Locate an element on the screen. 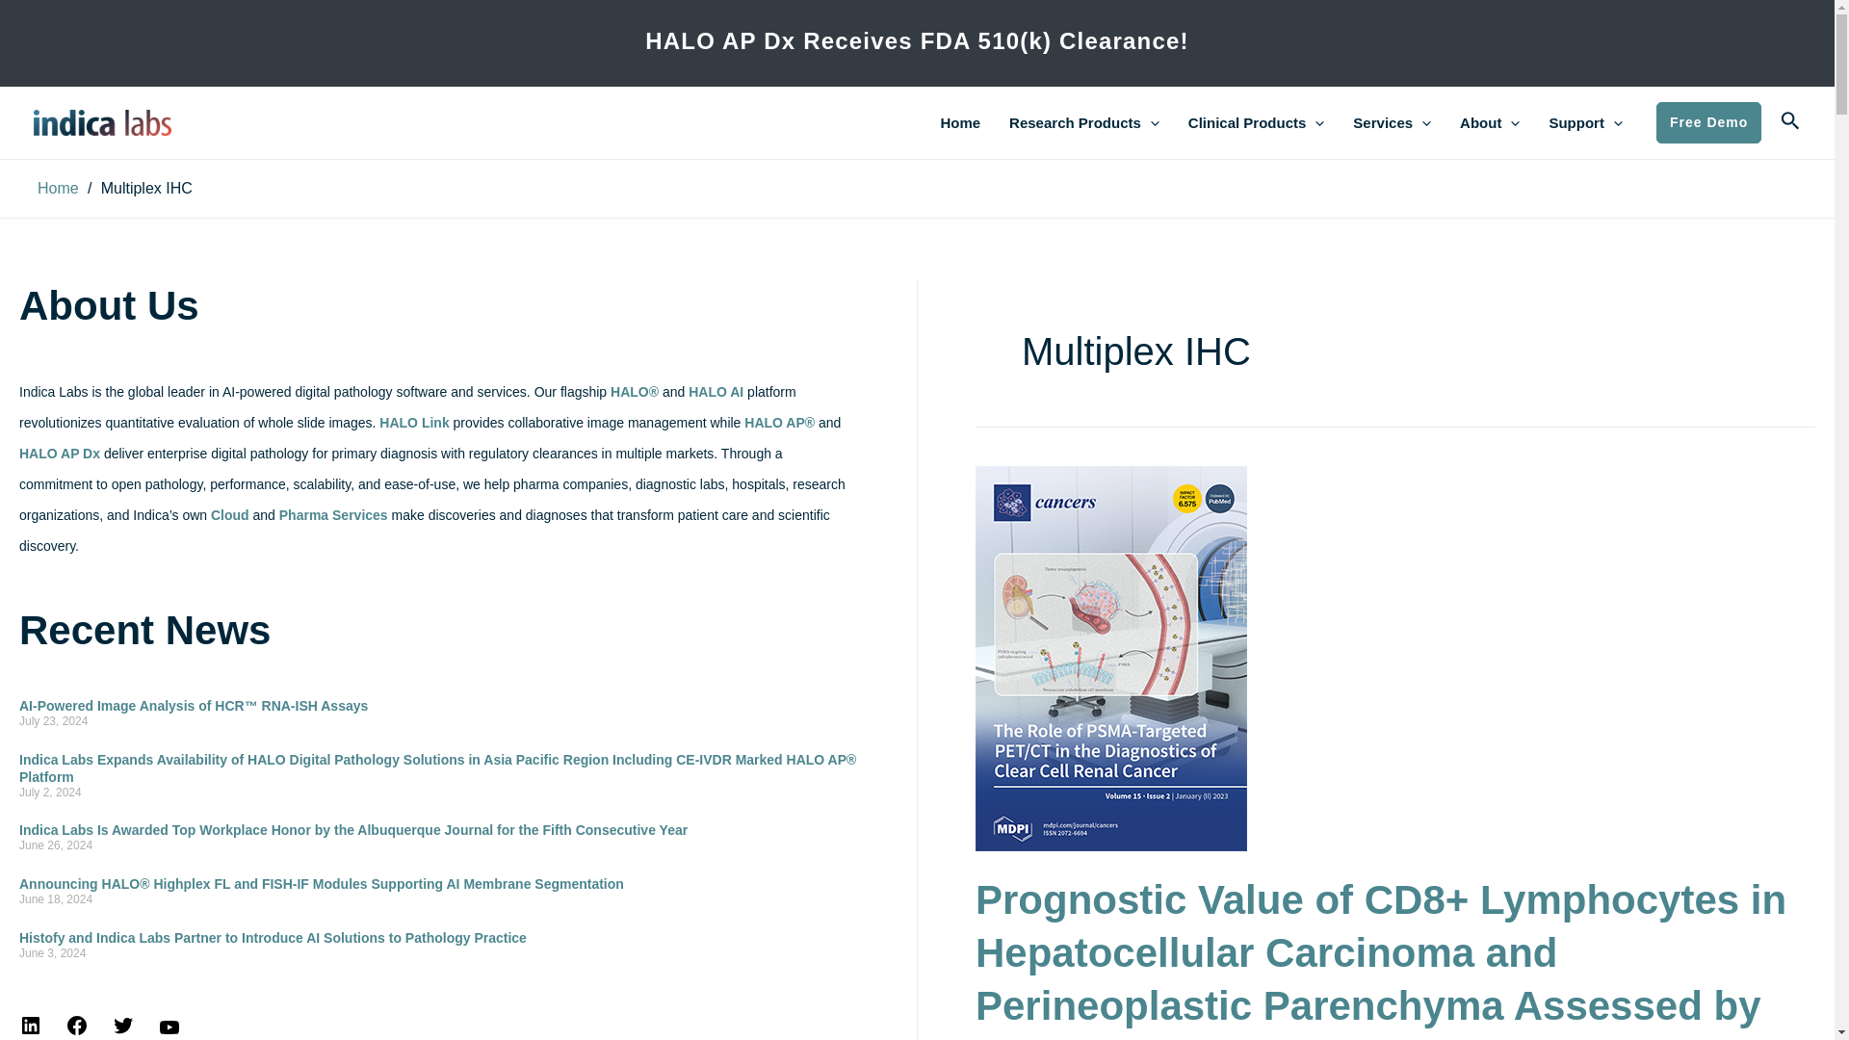 This screenshot has width=1849, height=1040. About is located at coordinates (1490, 122).